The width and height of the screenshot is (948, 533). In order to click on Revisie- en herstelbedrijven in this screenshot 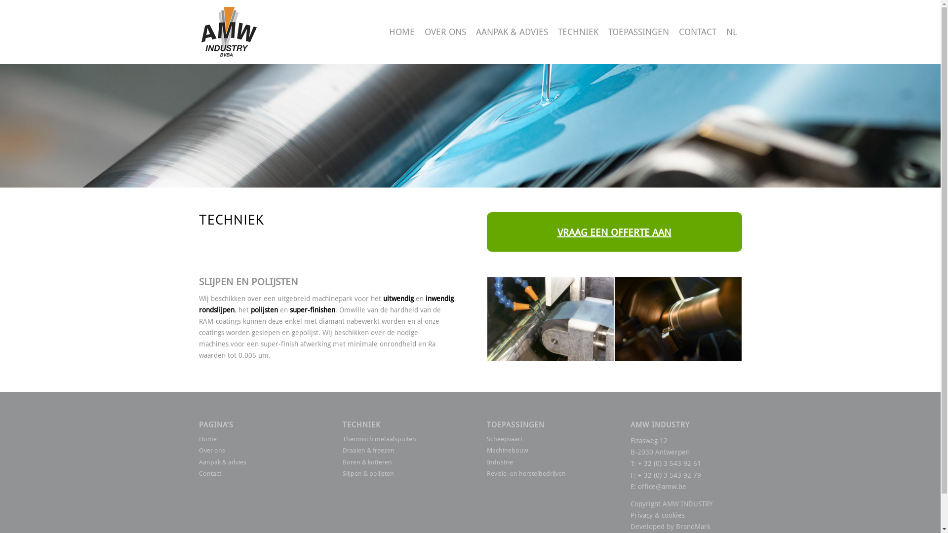, I will do `click(543, 474)`.